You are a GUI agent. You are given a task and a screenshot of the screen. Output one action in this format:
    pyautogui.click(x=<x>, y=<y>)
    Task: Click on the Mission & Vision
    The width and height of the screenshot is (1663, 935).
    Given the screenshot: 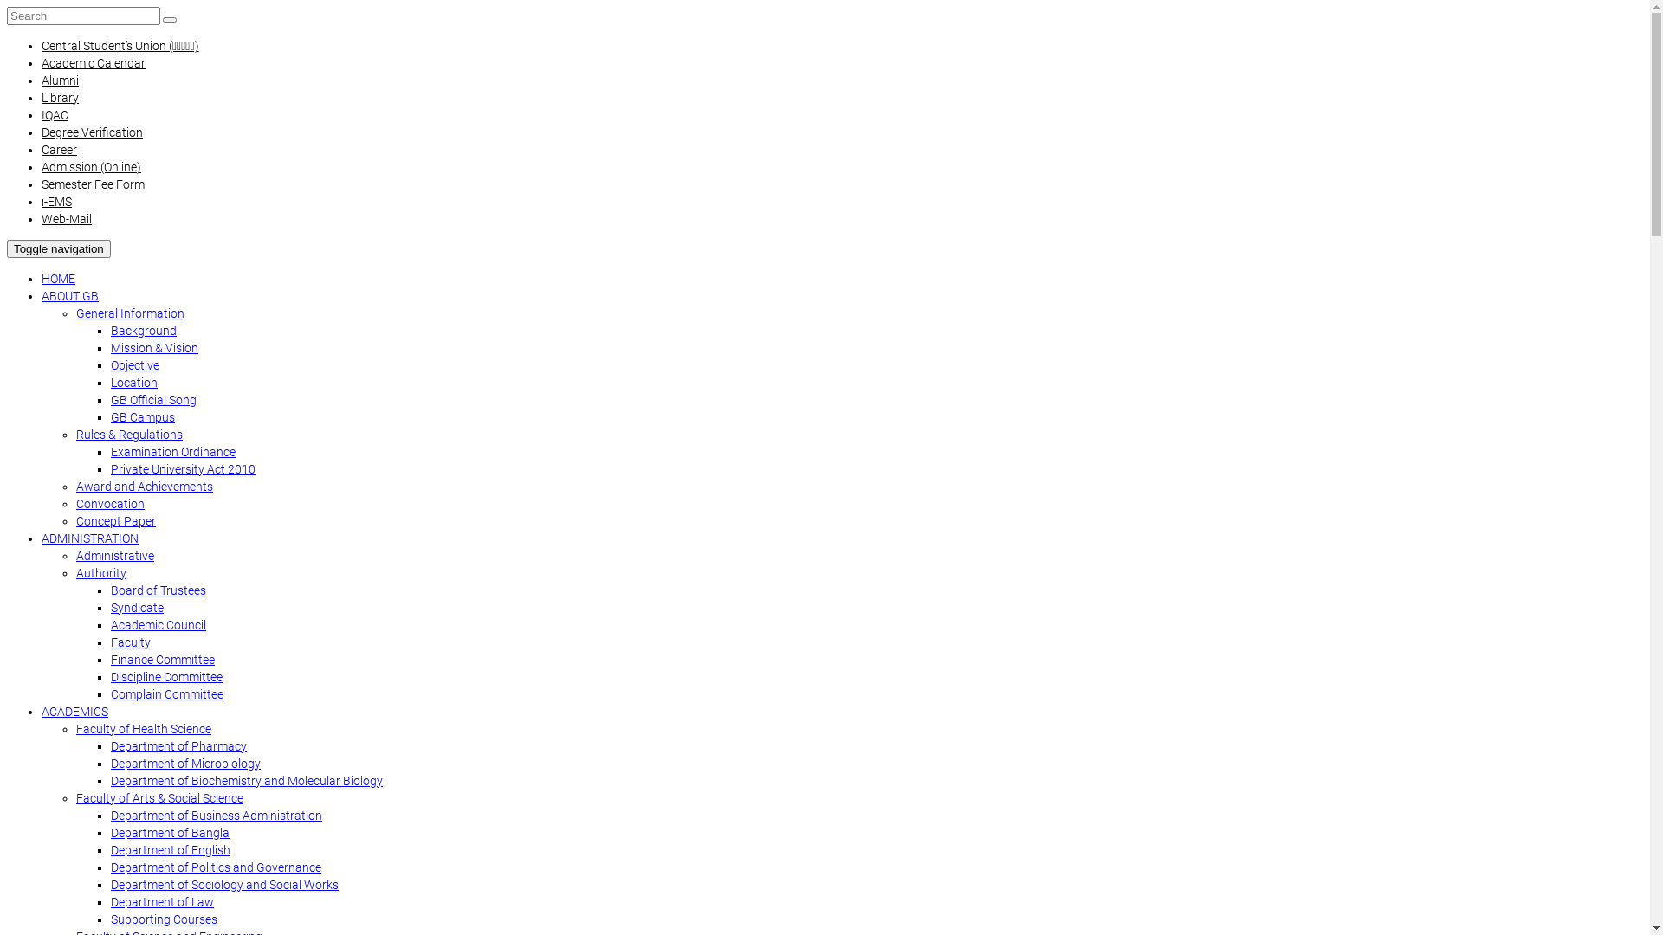 What is the action you would take?
    pyautogui.click(x=154, y=348)
    